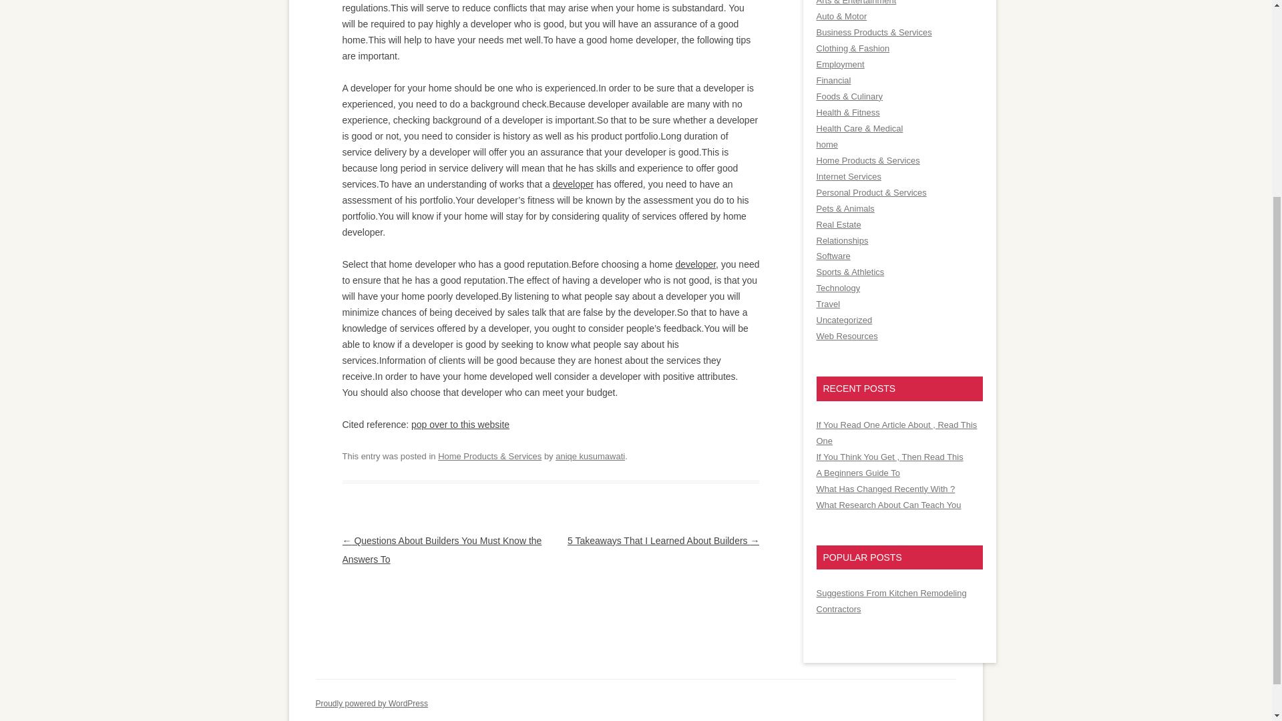 Image resolution: width=1282 pixels, height=721 pixels. I want to click on Semantic Personal Publishing Platform, so click(371, 703).